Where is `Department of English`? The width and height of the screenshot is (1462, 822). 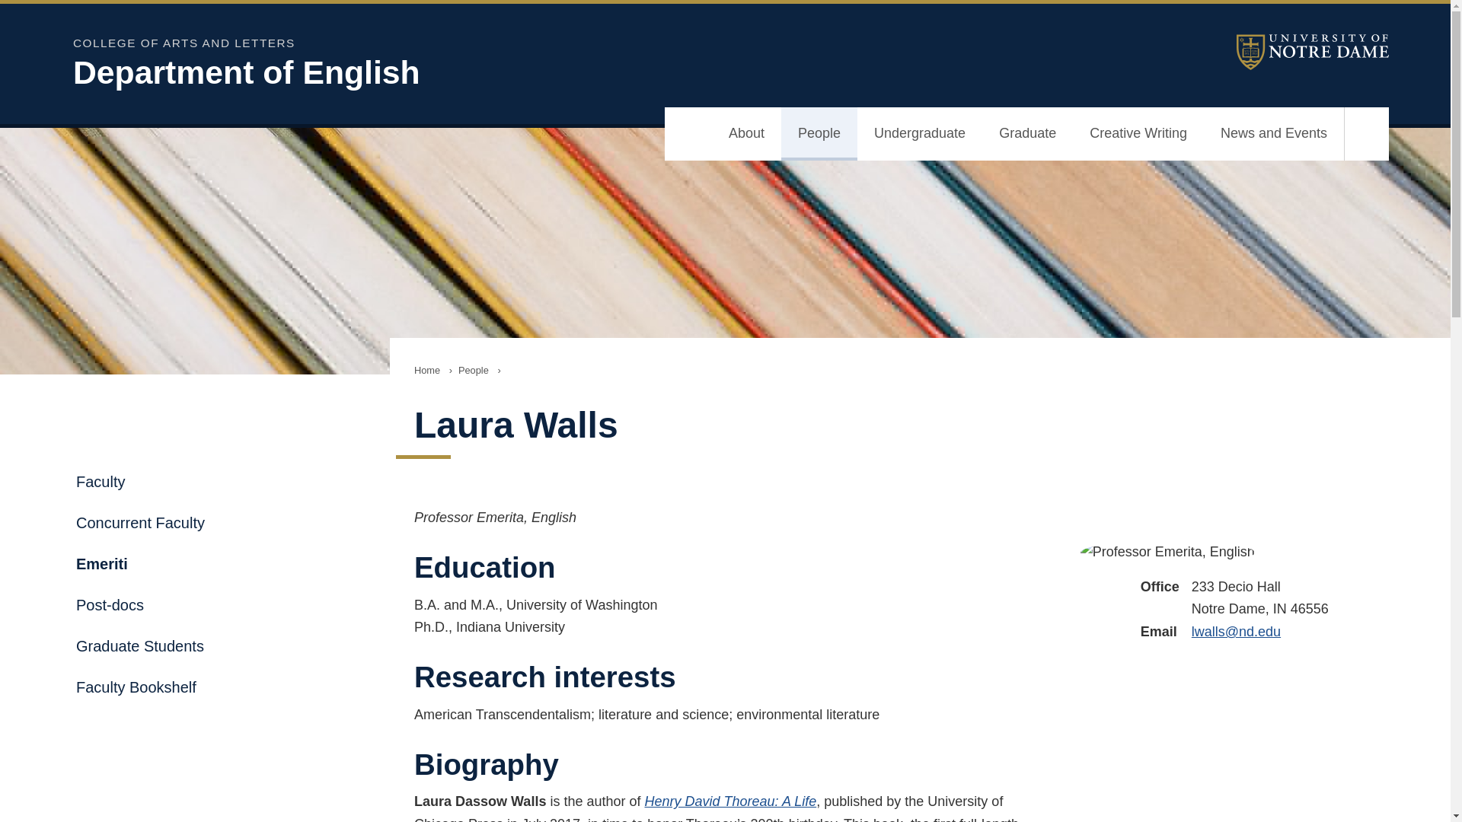 Department of English is located at coordinates (469, 72).